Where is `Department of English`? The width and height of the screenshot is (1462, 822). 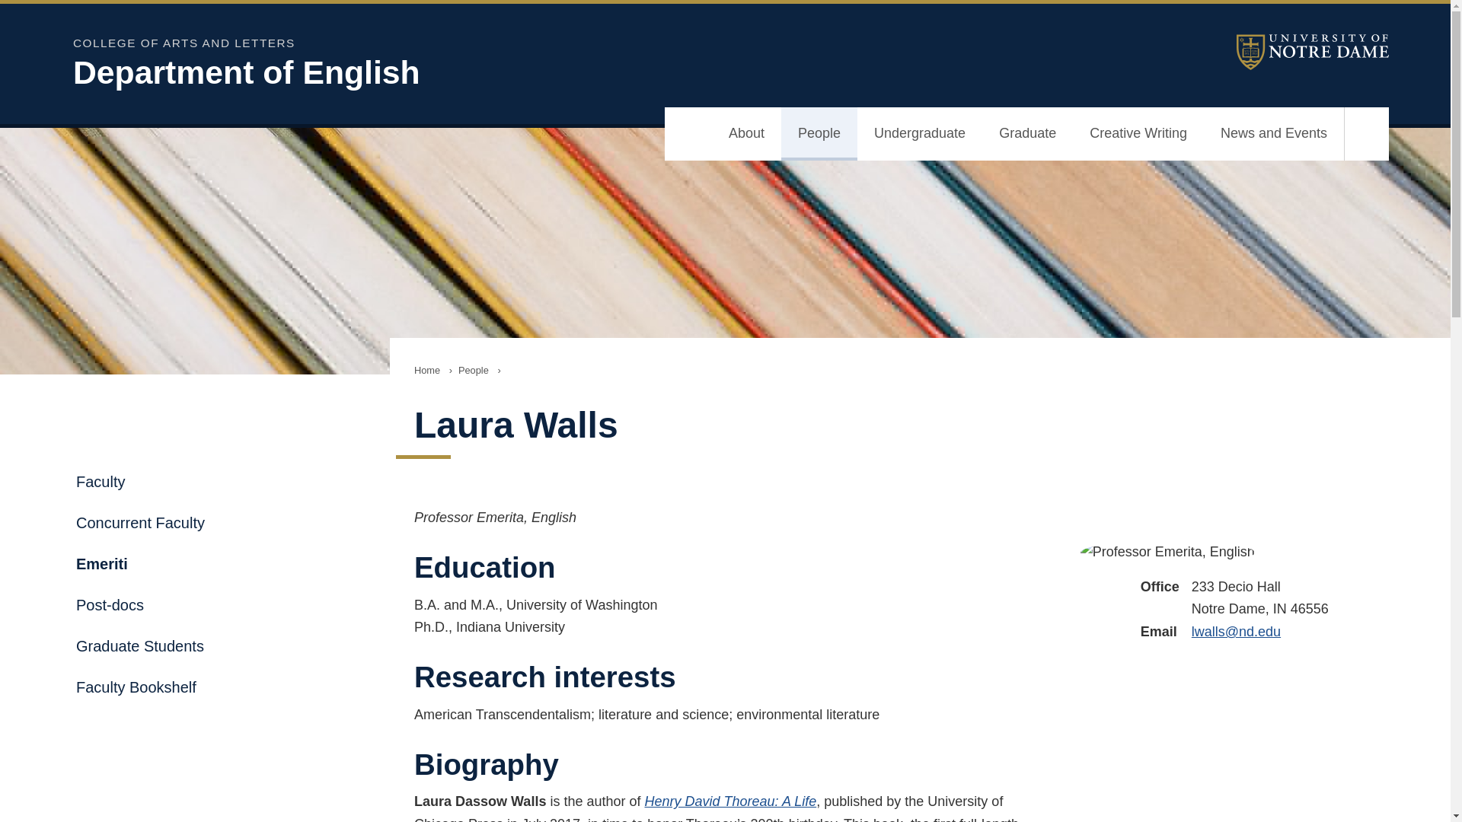 Department of English is located at coordinates (469, 72).